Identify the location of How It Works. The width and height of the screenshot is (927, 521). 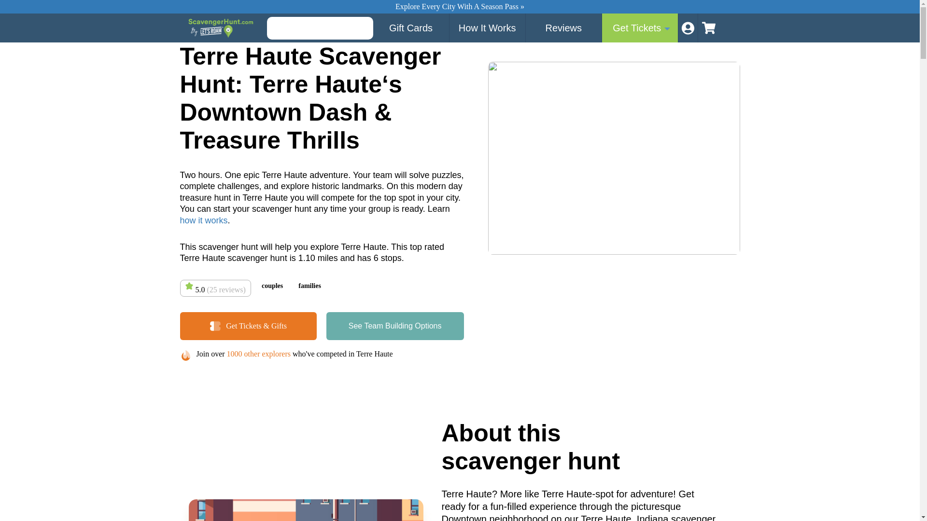
(488, 28).